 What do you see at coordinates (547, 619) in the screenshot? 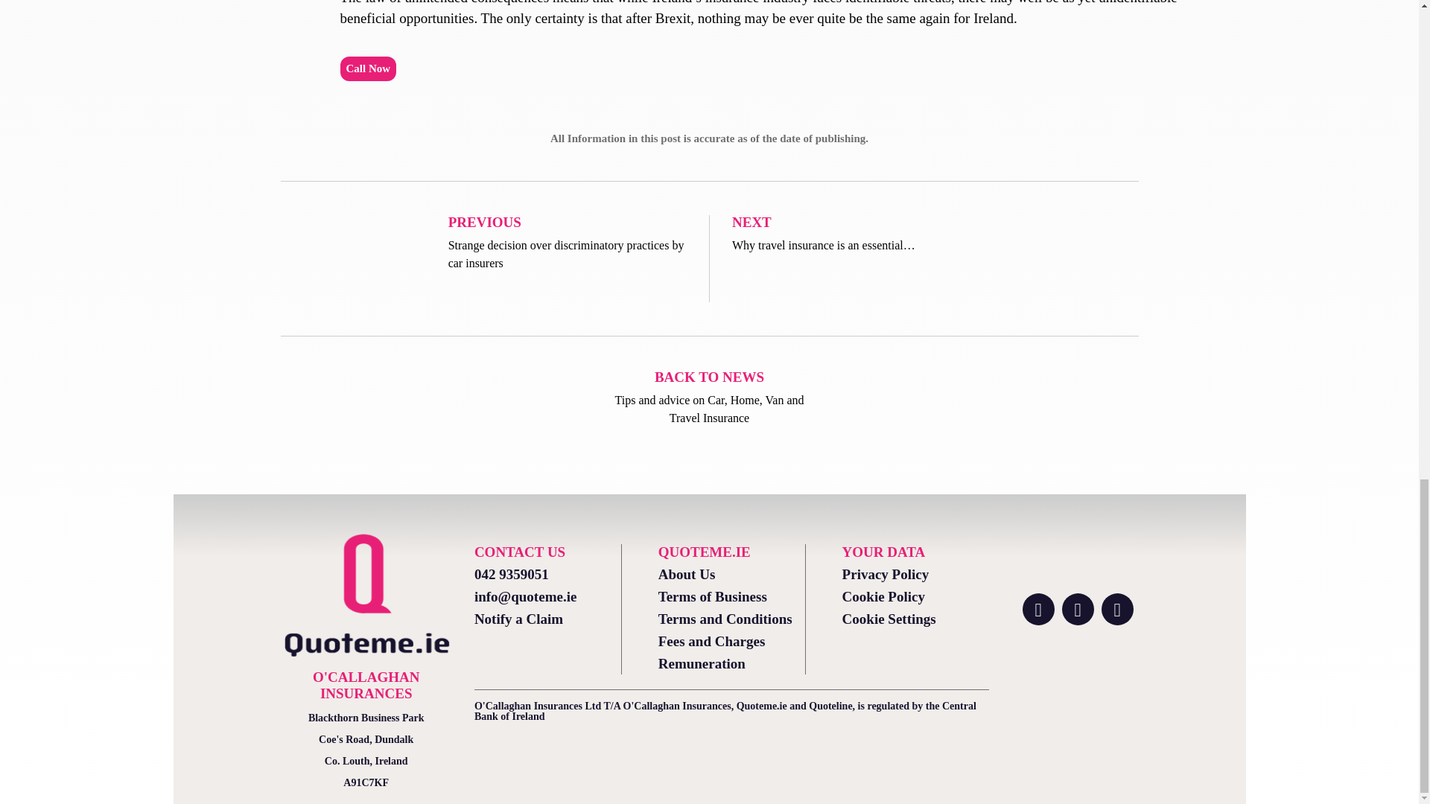
I see `Notify a Claim` at bounding box center [547, 619].